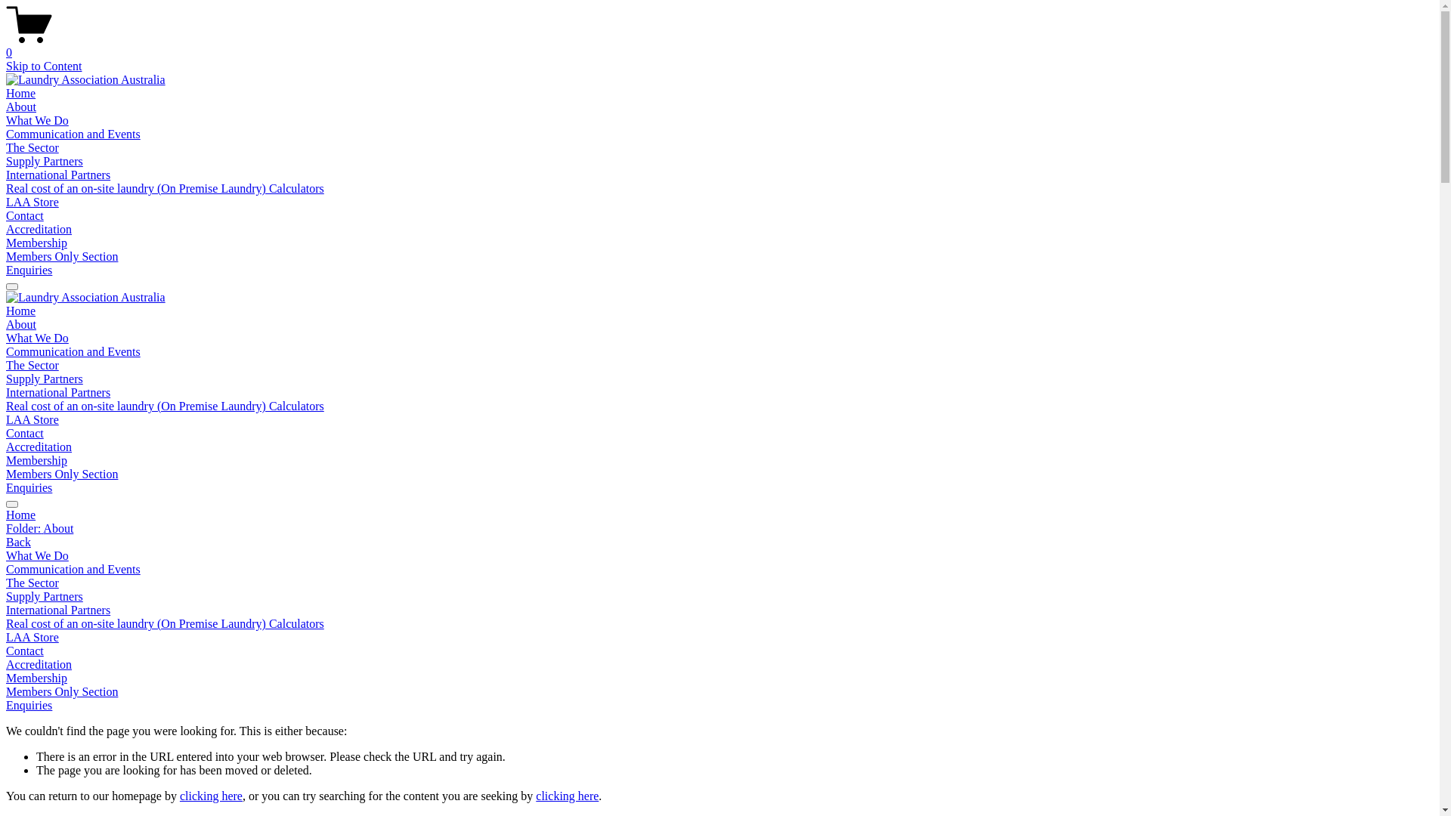  I want to click on Enquiries, so click(29, 488).